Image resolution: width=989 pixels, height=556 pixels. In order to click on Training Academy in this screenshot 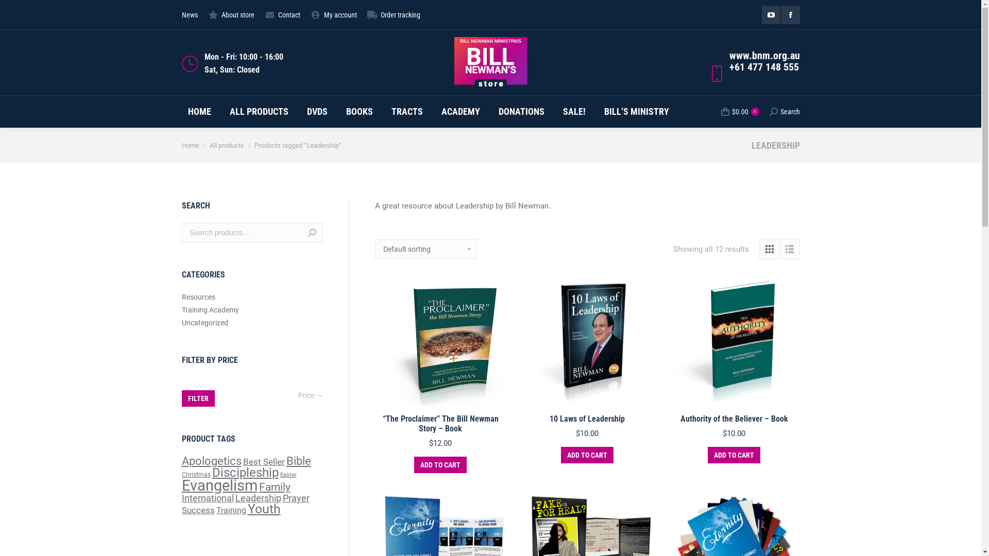, I will do `click(210, 310)`.